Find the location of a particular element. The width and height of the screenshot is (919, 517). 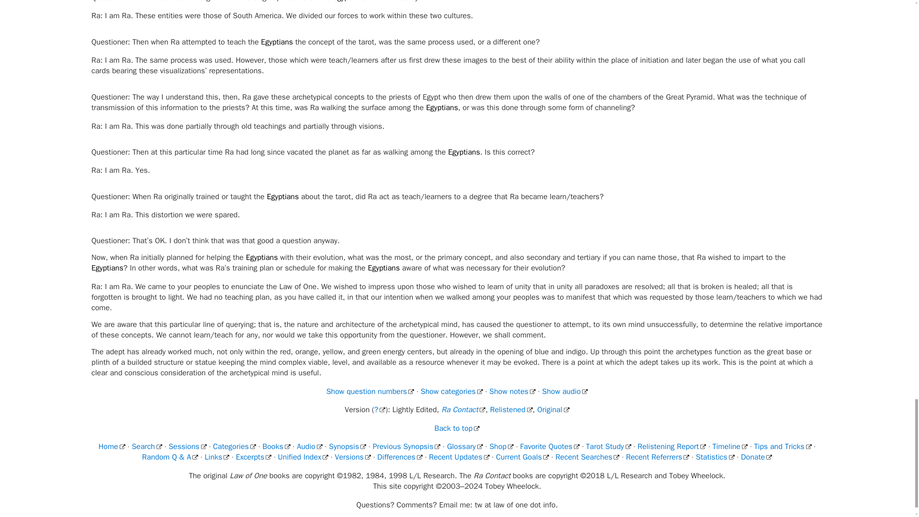

Relistened is located at coordinates (511, 410).